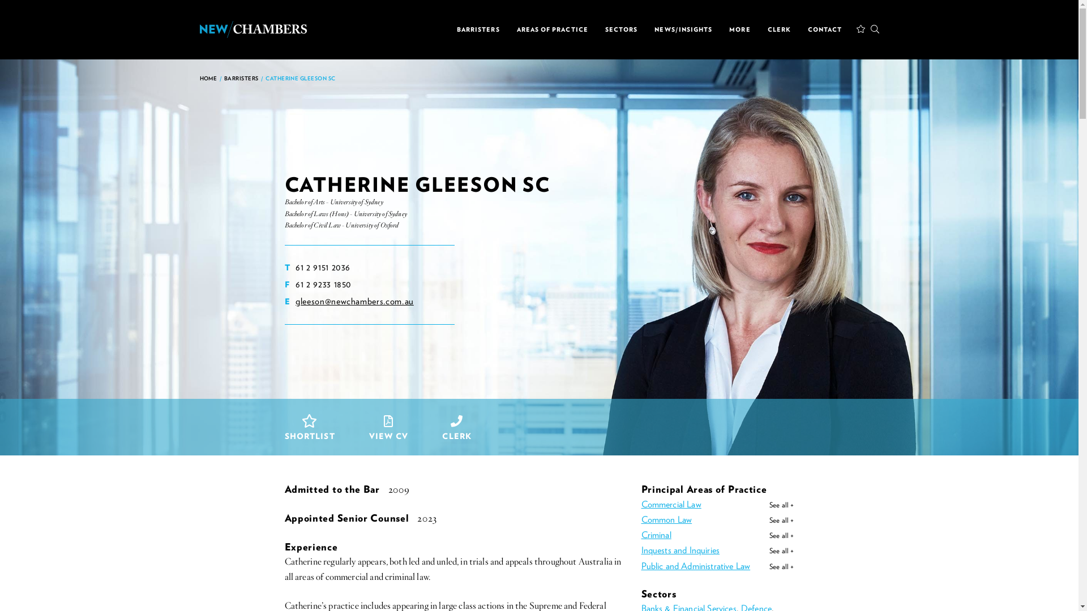  Describe the element at coordinates (695, 566) in the screenshot. I see `Public and Administrative Law` at that location.